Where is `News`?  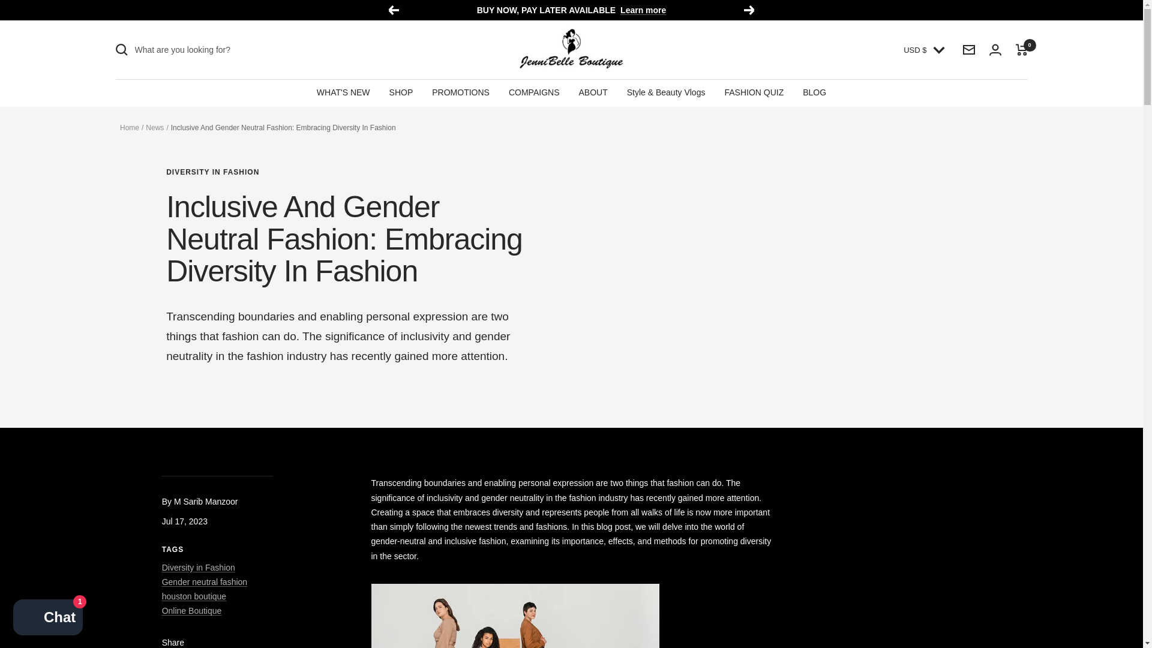 News is located at coordinates (155, 128).